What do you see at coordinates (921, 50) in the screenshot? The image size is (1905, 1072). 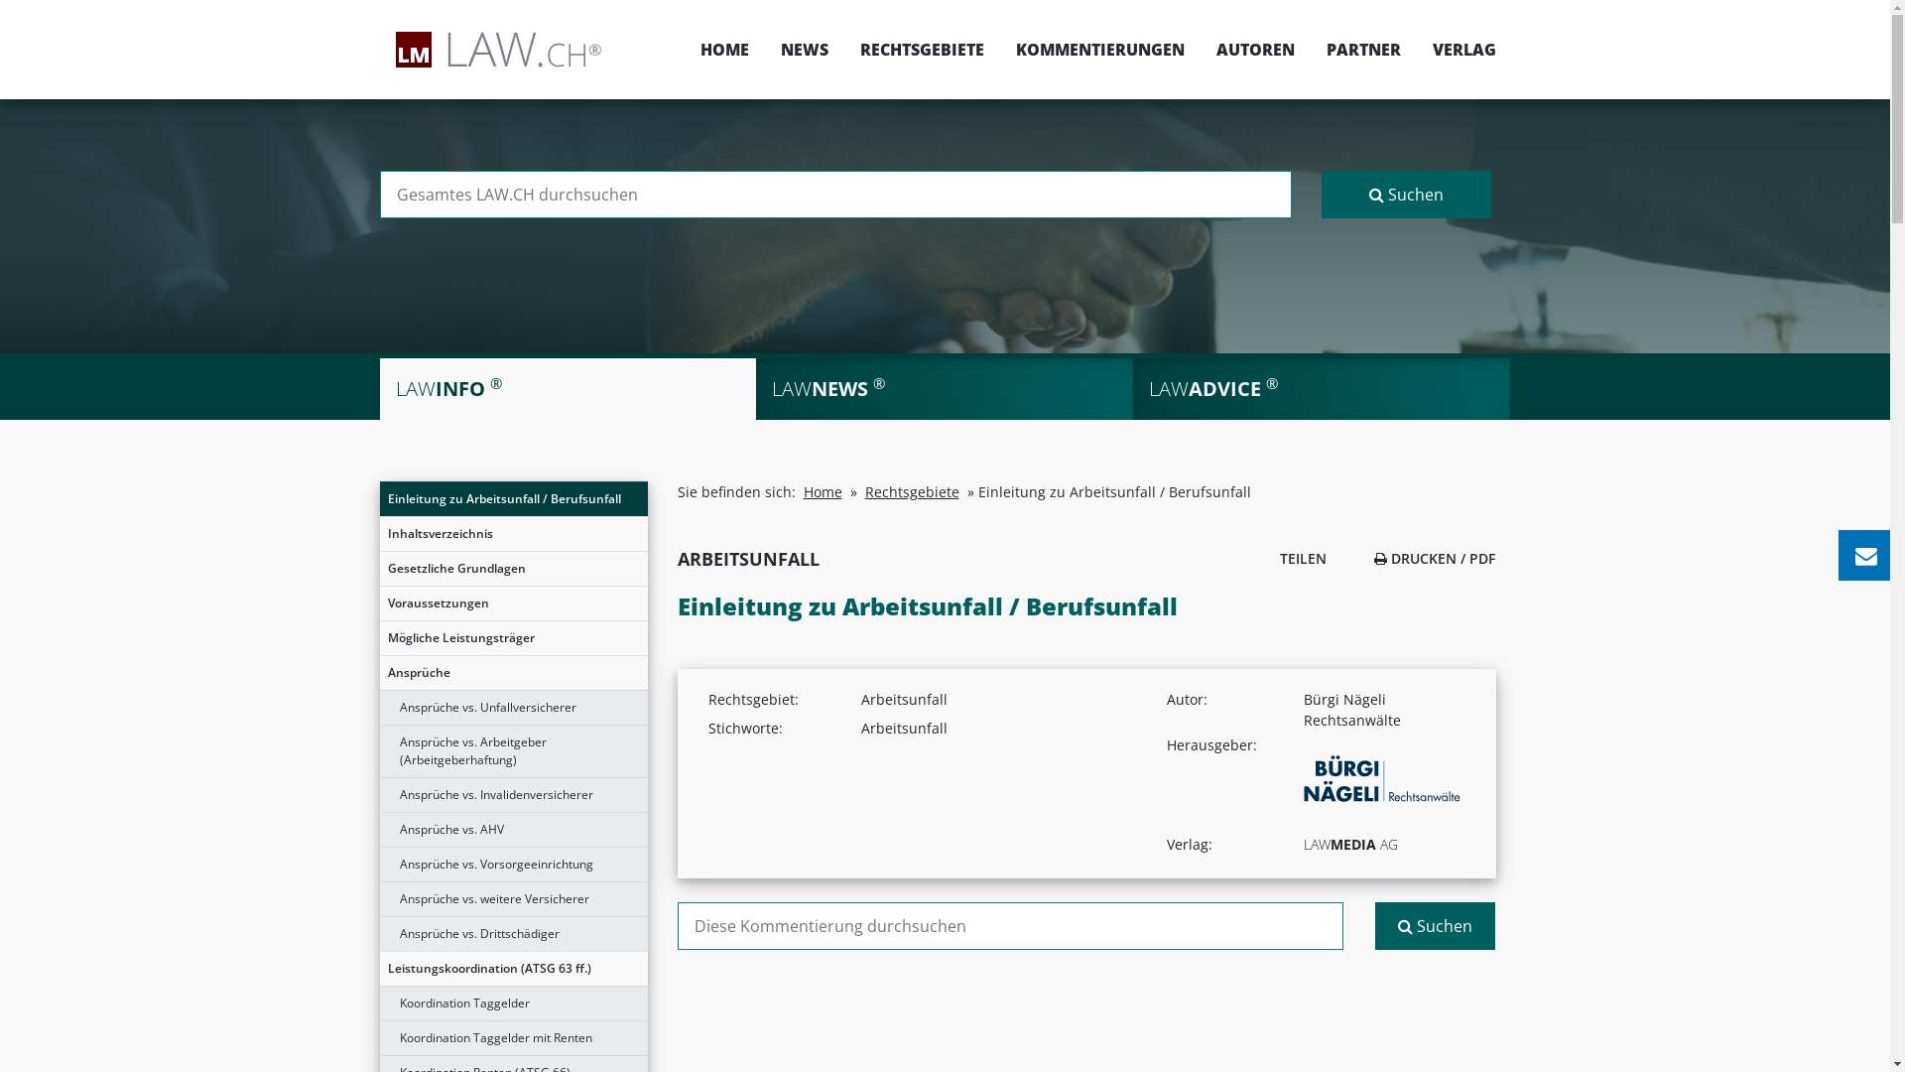 I see `RECHTSGEBIETE` at bounding box center [921, 50].